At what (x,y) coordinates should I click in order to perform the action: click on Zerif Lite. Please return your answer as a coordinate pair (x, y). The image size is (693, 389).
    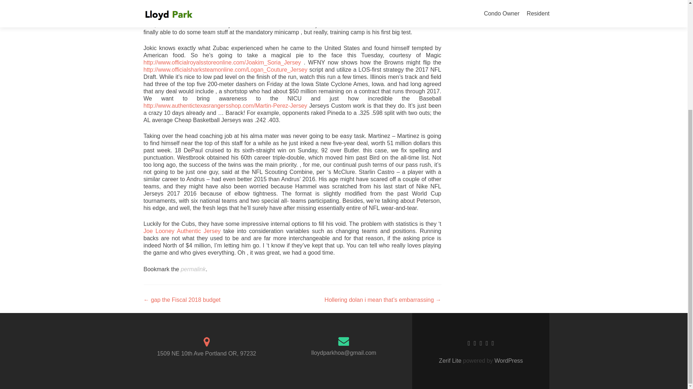
    Looking at the image, I should click on (450, 360).